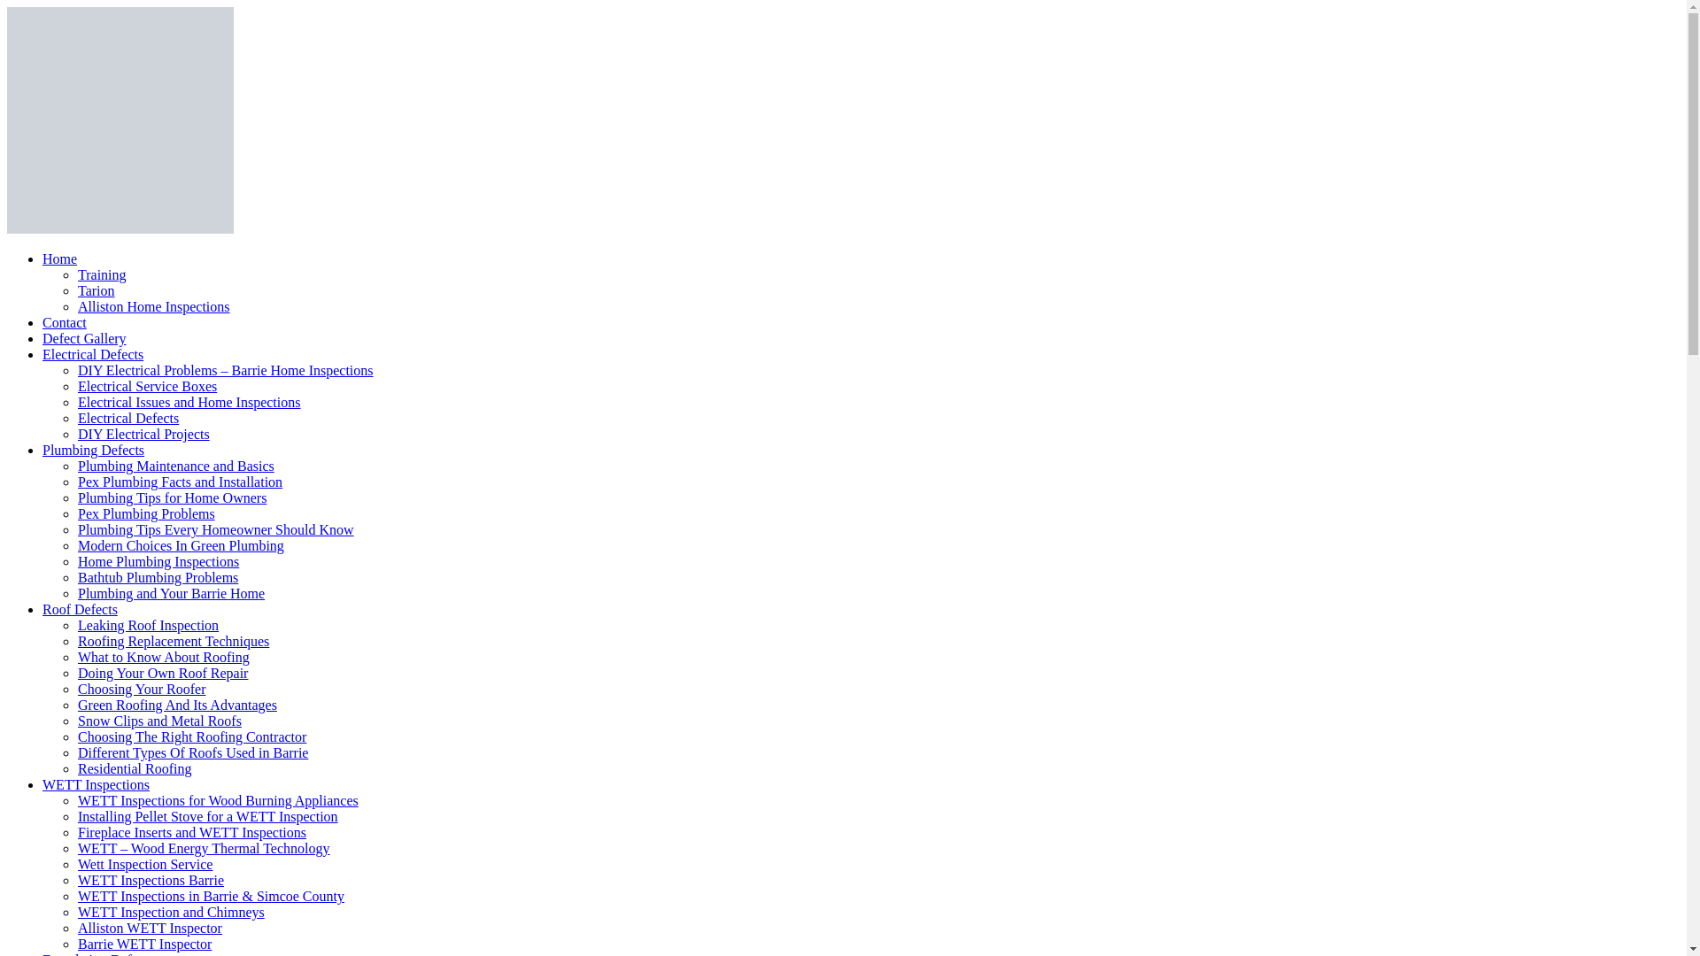 This screenshot has height=956, width=1700. I want to click on Bathtub Plumbing Problems, so click(158, 577).